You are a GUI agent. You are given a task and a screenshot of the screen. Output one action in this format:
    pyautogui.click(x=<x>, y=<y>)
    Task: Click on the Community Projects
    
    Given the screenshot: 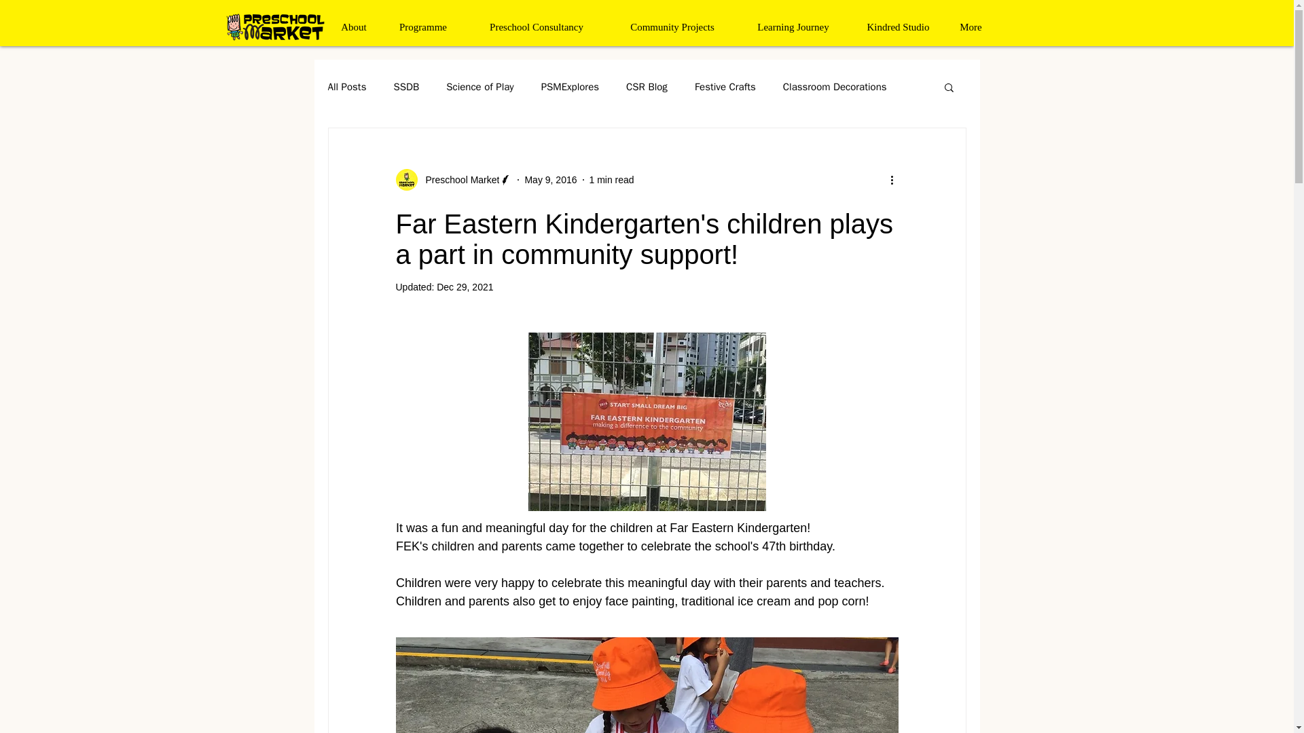 What is the action you would take?
    pyautogui.click(x=672, y=27)
    